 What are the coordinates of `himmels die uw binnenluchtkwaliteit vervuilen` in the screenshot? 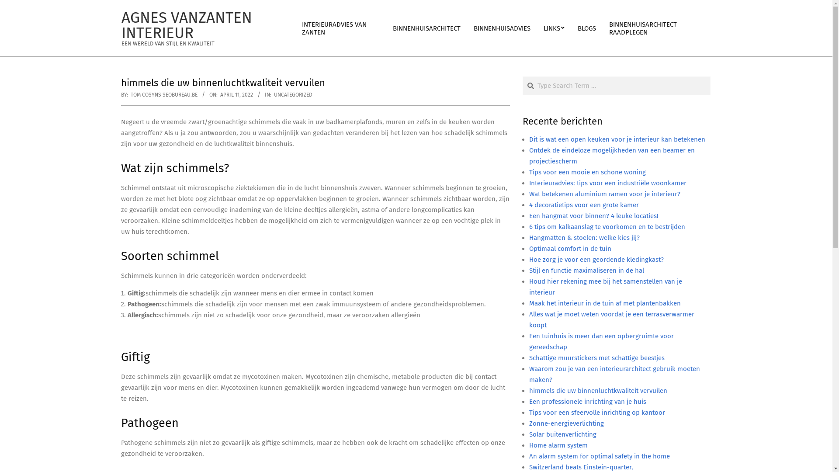 It's located at (598, 391).